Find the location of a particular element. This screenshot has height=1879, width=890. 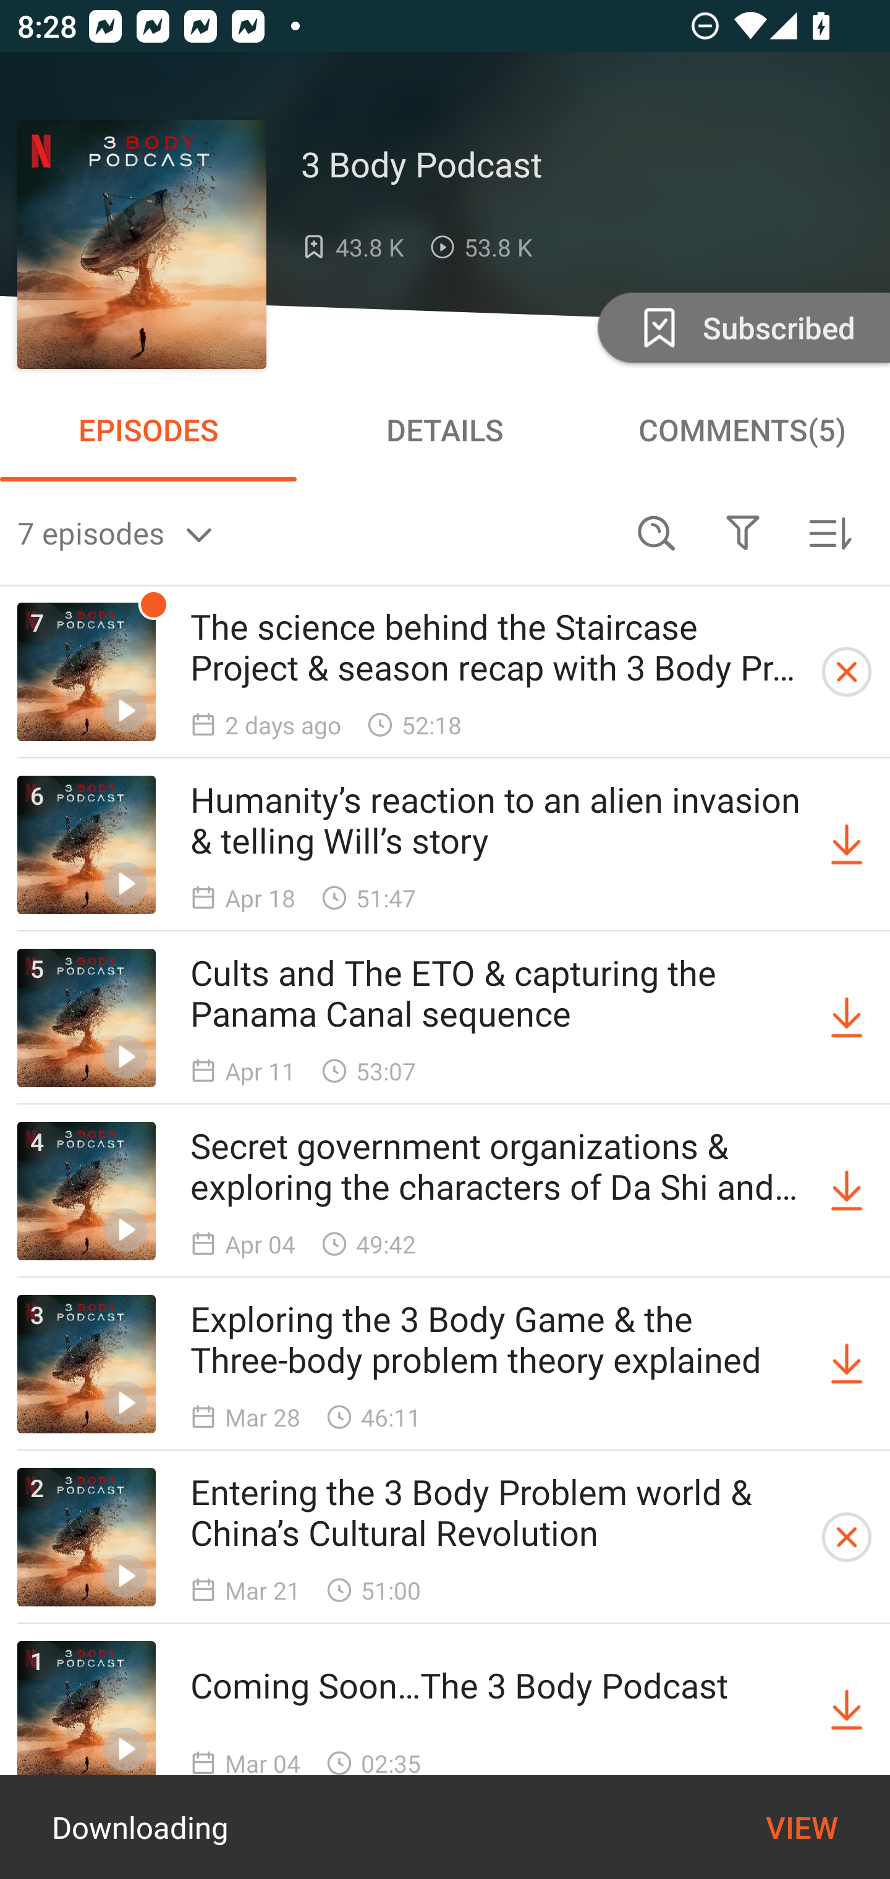

Download is located at coordinates (847, 1710).